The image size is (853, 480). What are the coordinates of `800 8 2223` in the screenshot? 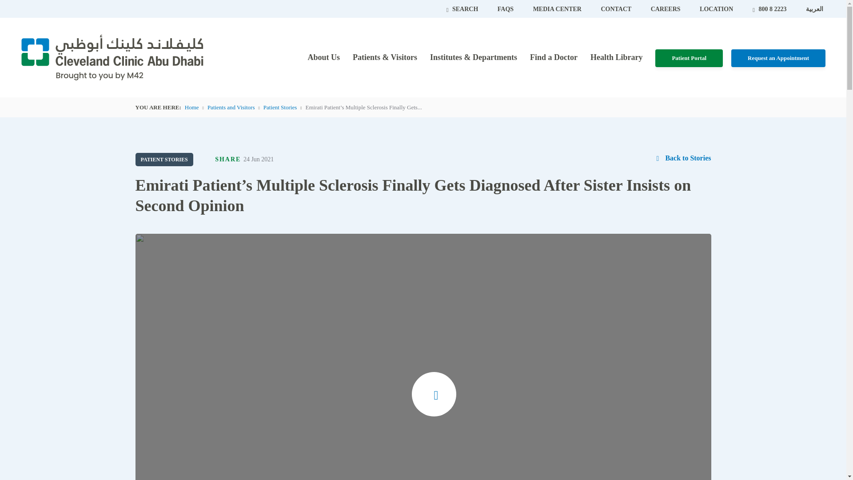 It's located at (770, 9).